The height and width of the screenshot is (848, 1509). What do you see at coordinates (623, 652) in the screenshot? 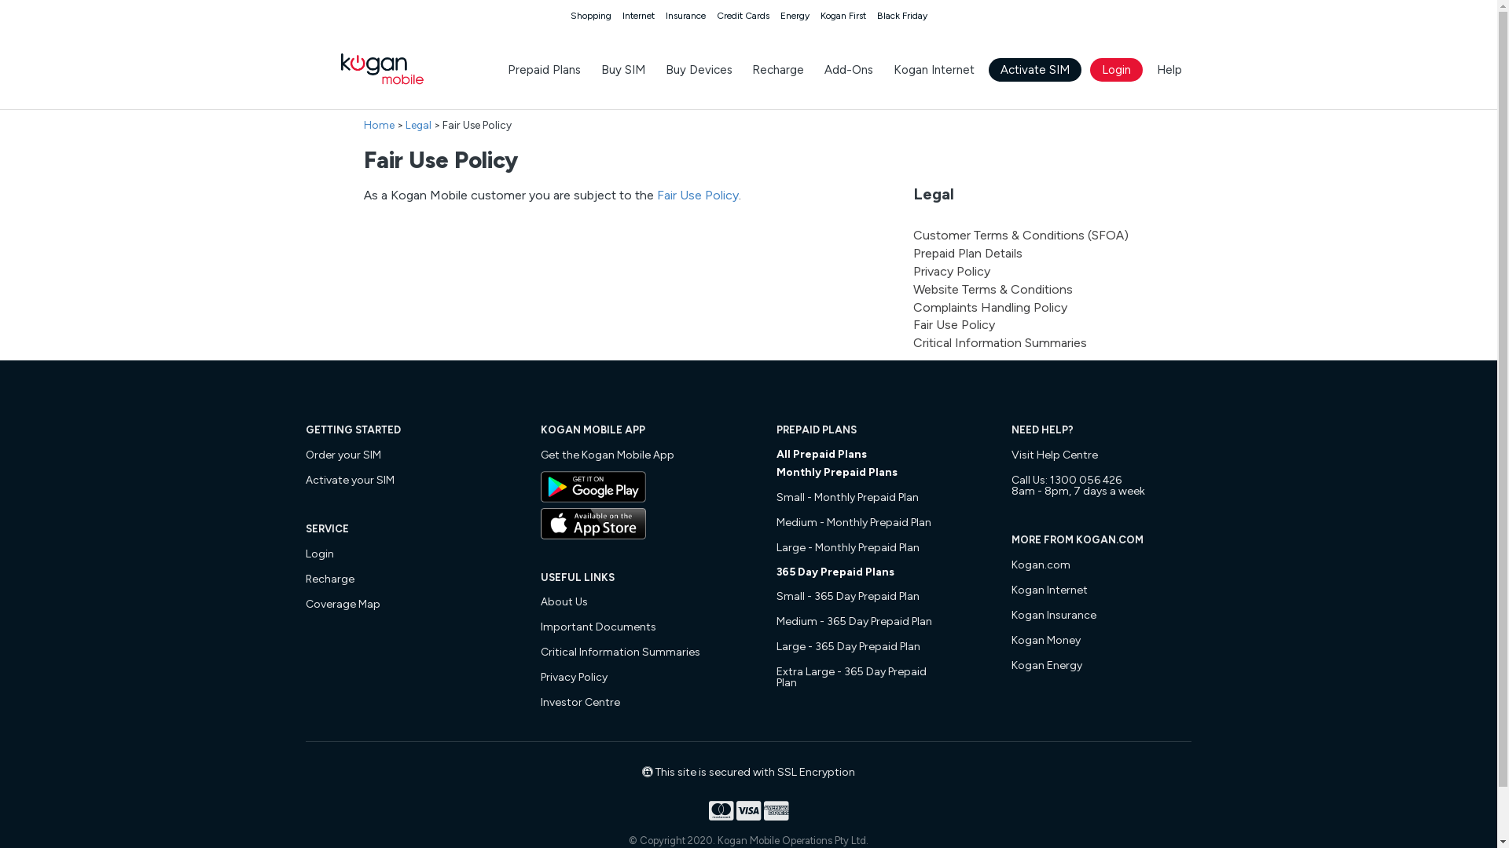
I see `Critical Information Summaries` at bounding box center [623, 652].